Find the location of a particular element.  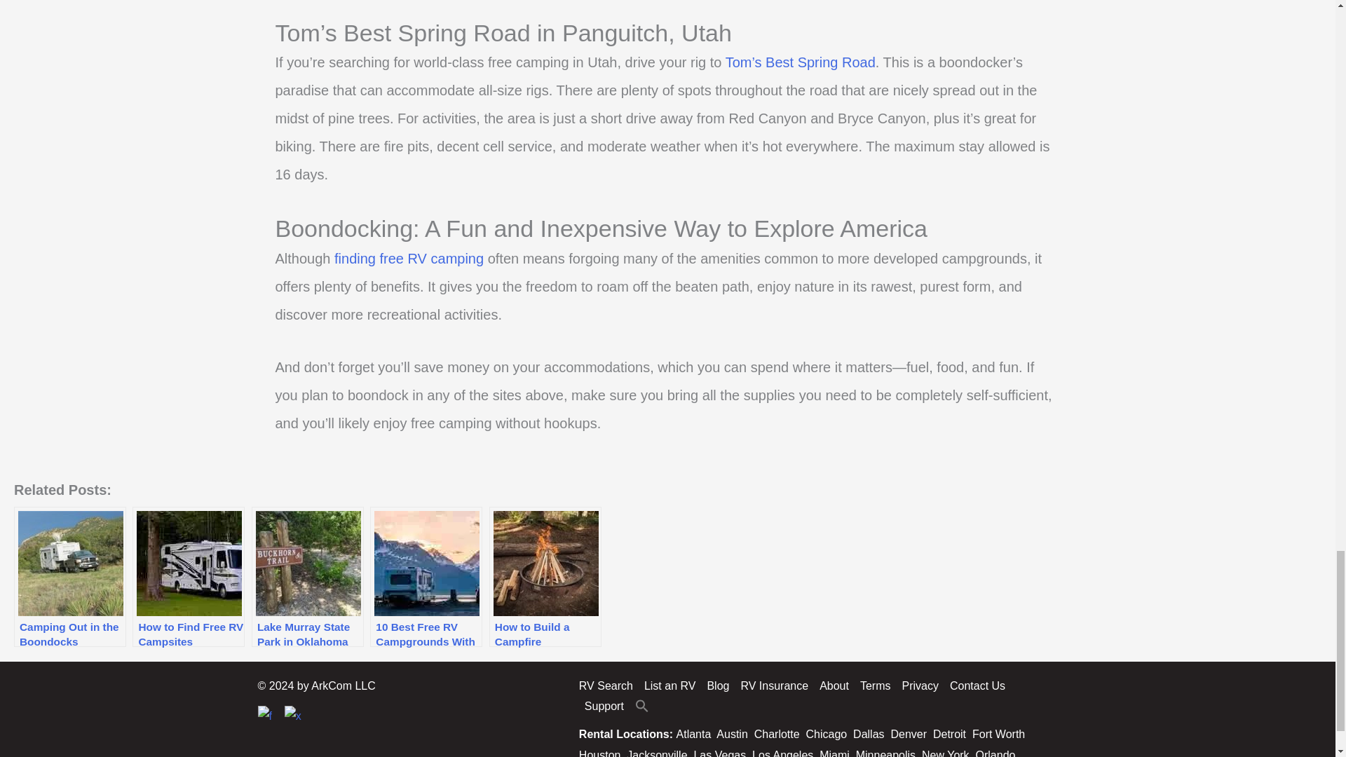

Atlanta RV Rental is located at coordinates (694, 734).